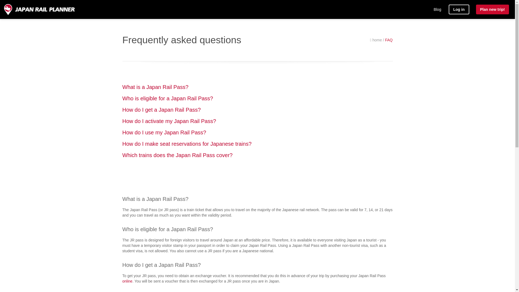 The width and height of the screenshot is (519, 292). What do you see at coordinates (459, 9) in the screenshot?
I see `Log in` at bounding box center [459, 9].